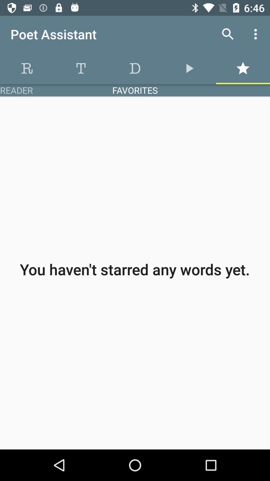 This screenshot has height=481, width=270. Describe the element at coordinates (81, 68) in the screenshot. I see `select the t icon right to the r icon below poet assistant` at that location.